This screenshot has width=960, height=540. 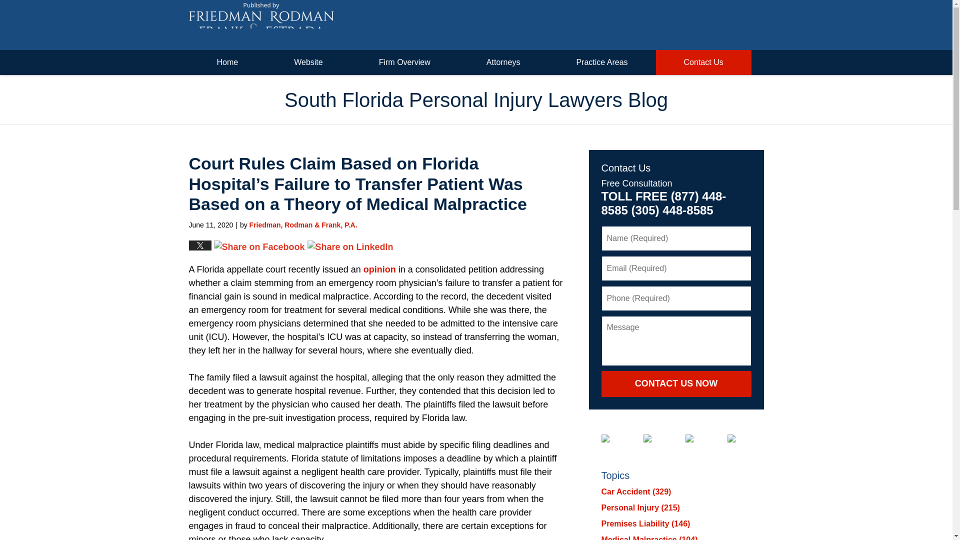 I want to click on Contact Us, so click(x=703, y=62).